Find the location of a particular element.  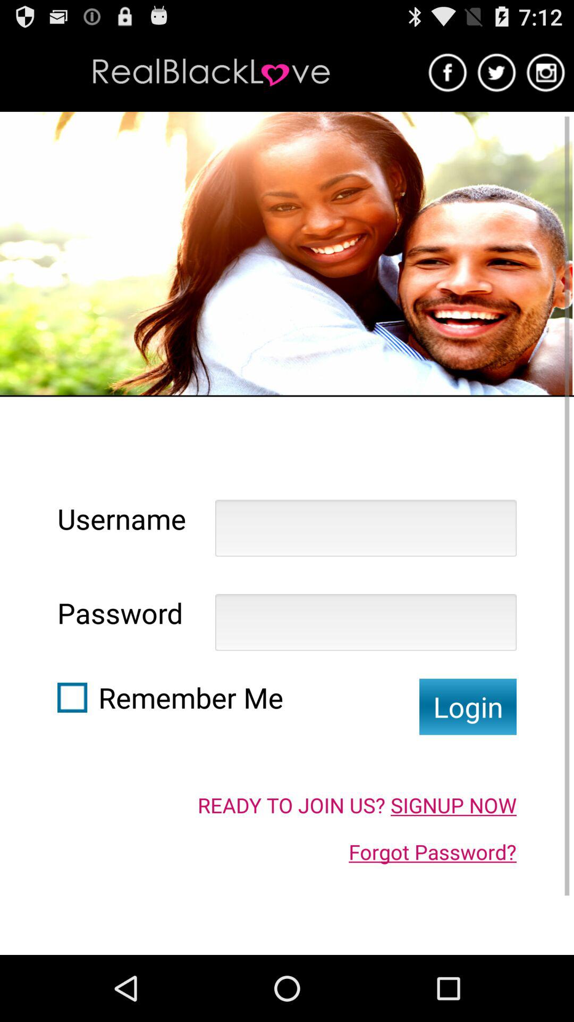

turn on the app above ready to join icon is located at coordinates (468, 707).